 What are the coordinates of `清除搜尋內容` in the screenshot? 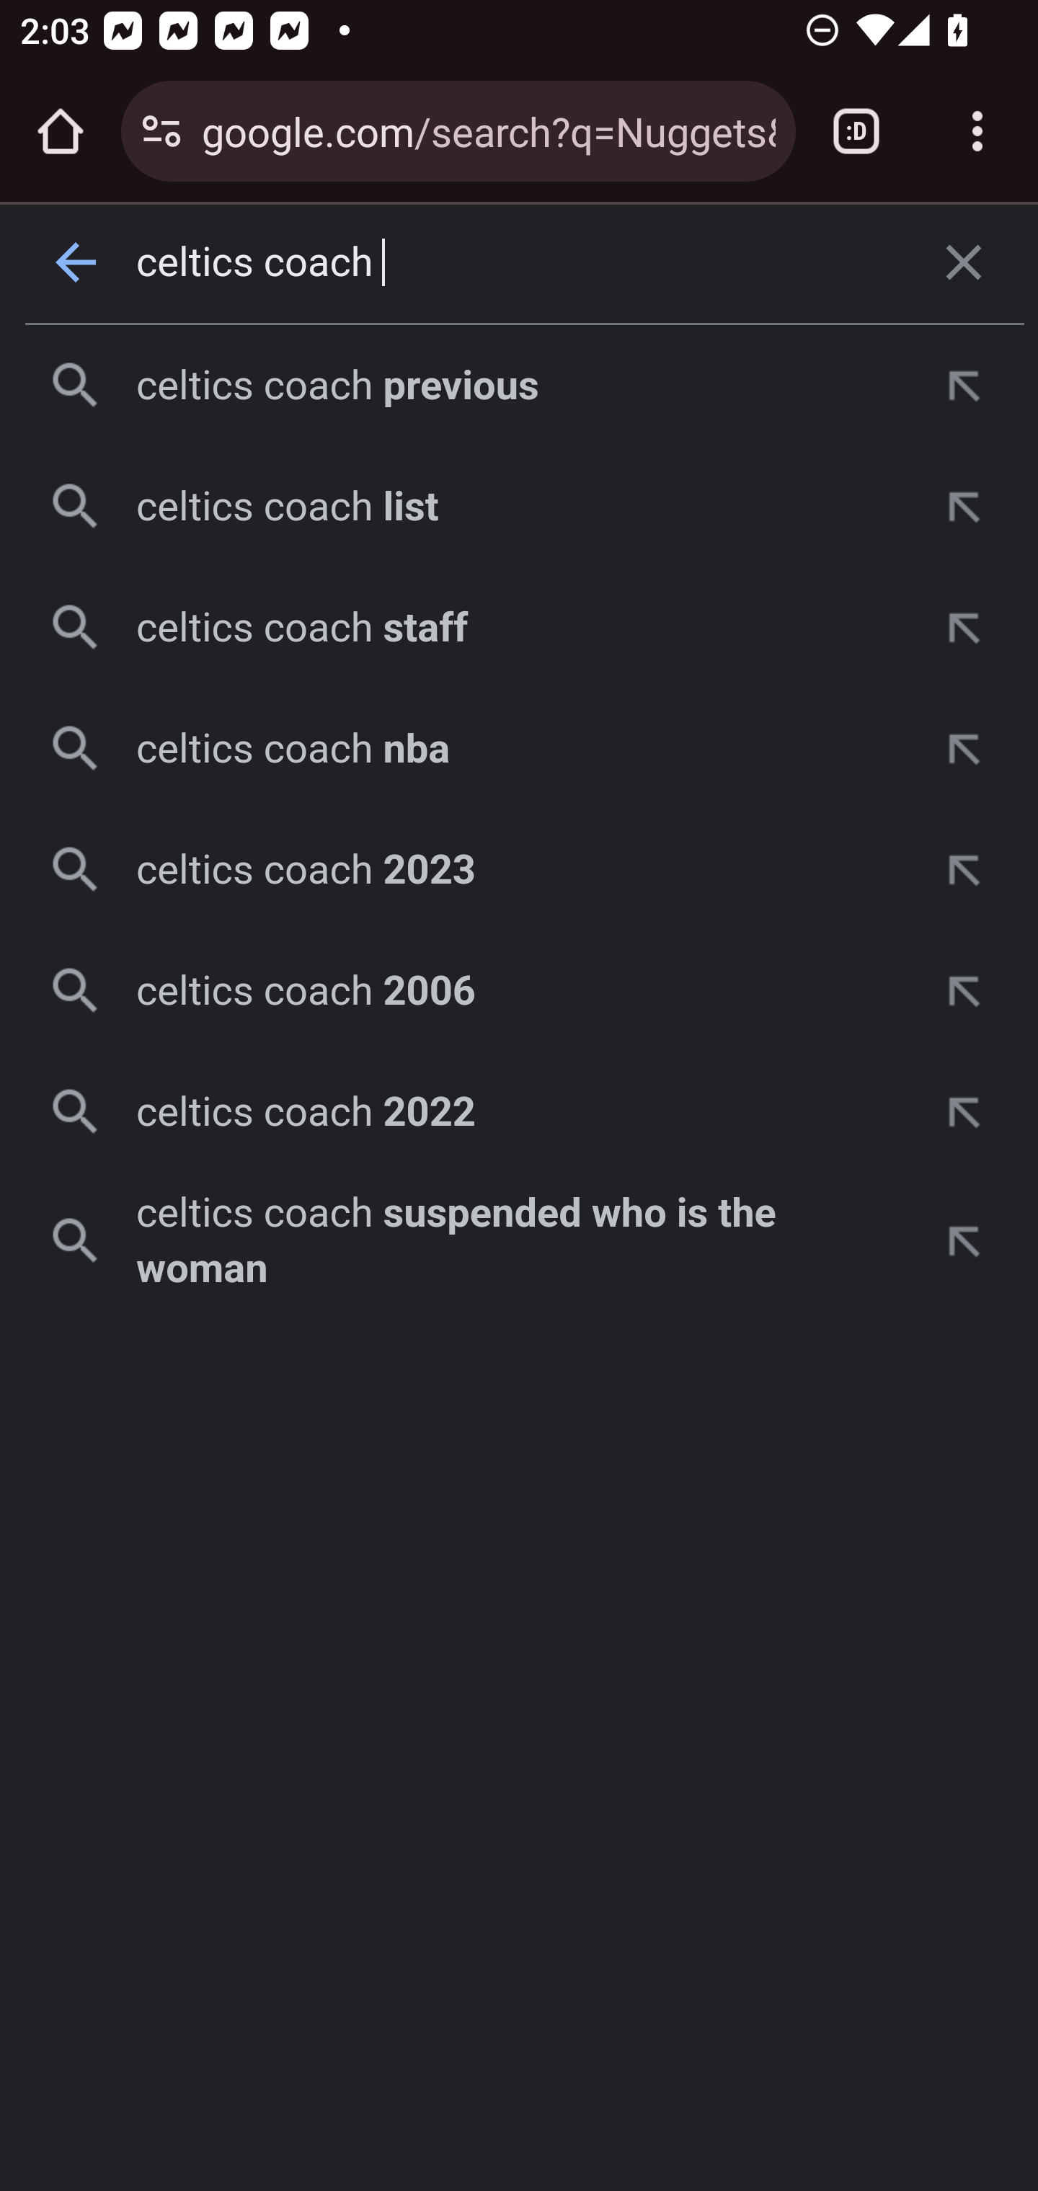 It's located at (964, 262).